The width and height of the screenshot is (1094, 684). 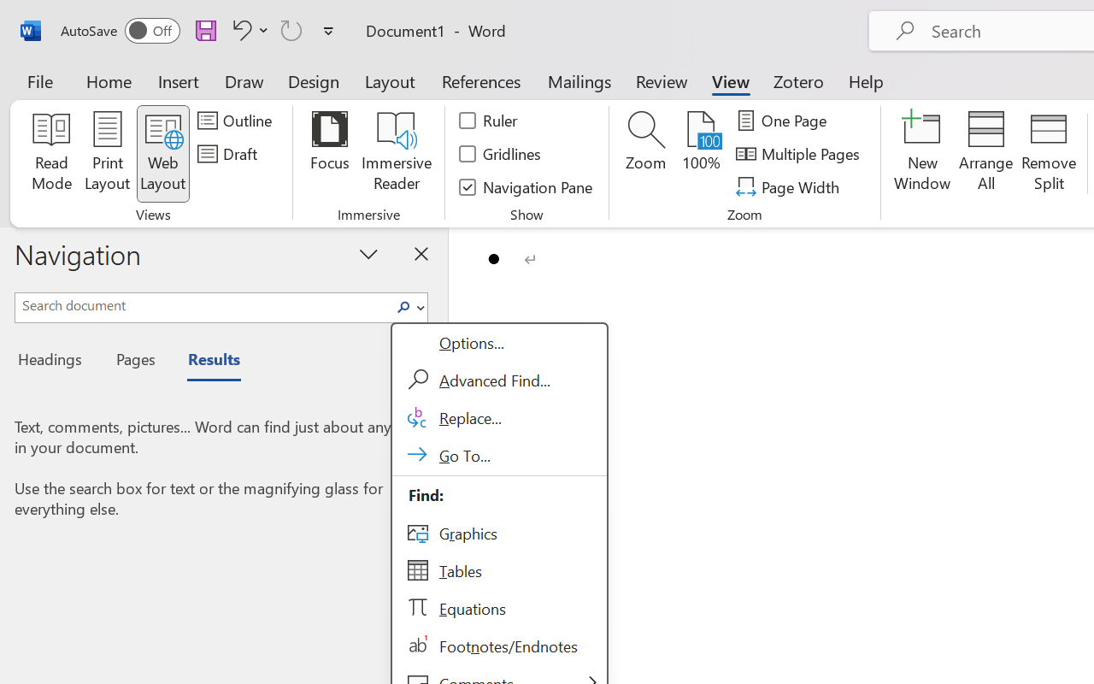 I want to click on Pages, so click(x=133, y=362).